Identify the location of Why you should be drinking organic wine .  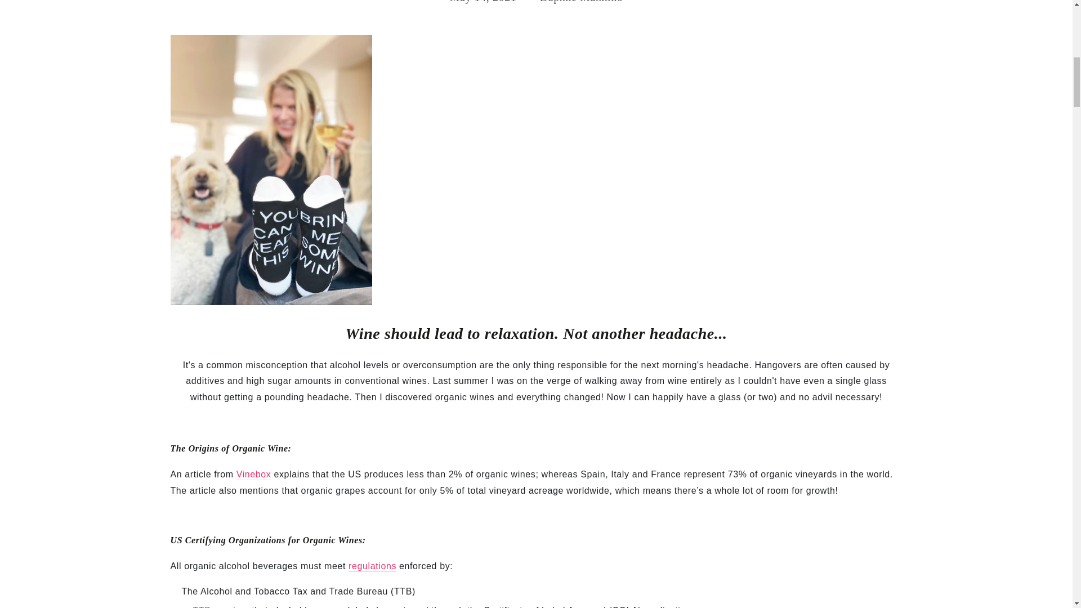
(253, 475).